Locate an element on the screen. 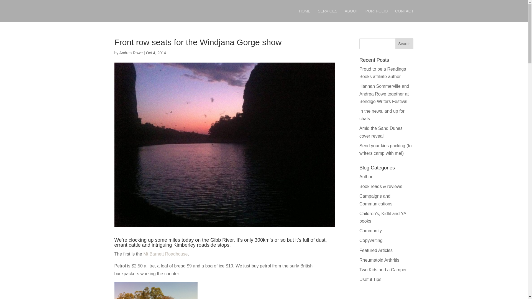  Andrea Rowe is located at coordinates (131, 53).